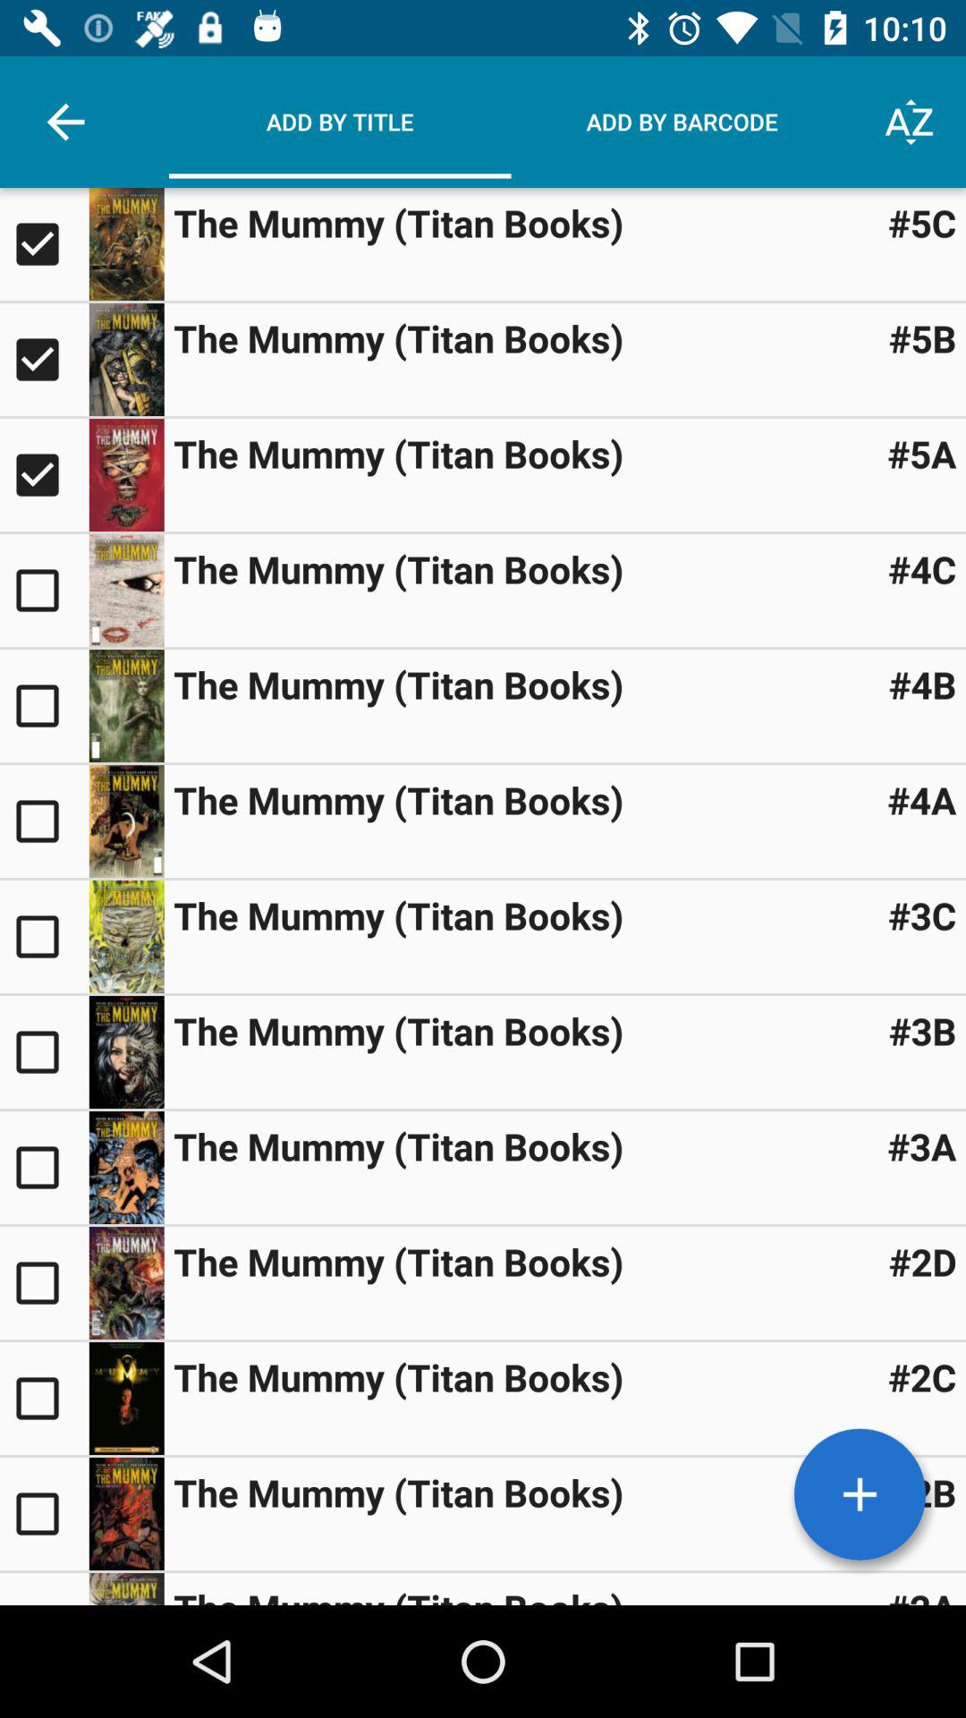 The width and height of the screenshot is (966, 1718). What do you see at coordinates (45, 591) in the screenshot?
I see `add the book 4c` at bounding box center [45, 591].